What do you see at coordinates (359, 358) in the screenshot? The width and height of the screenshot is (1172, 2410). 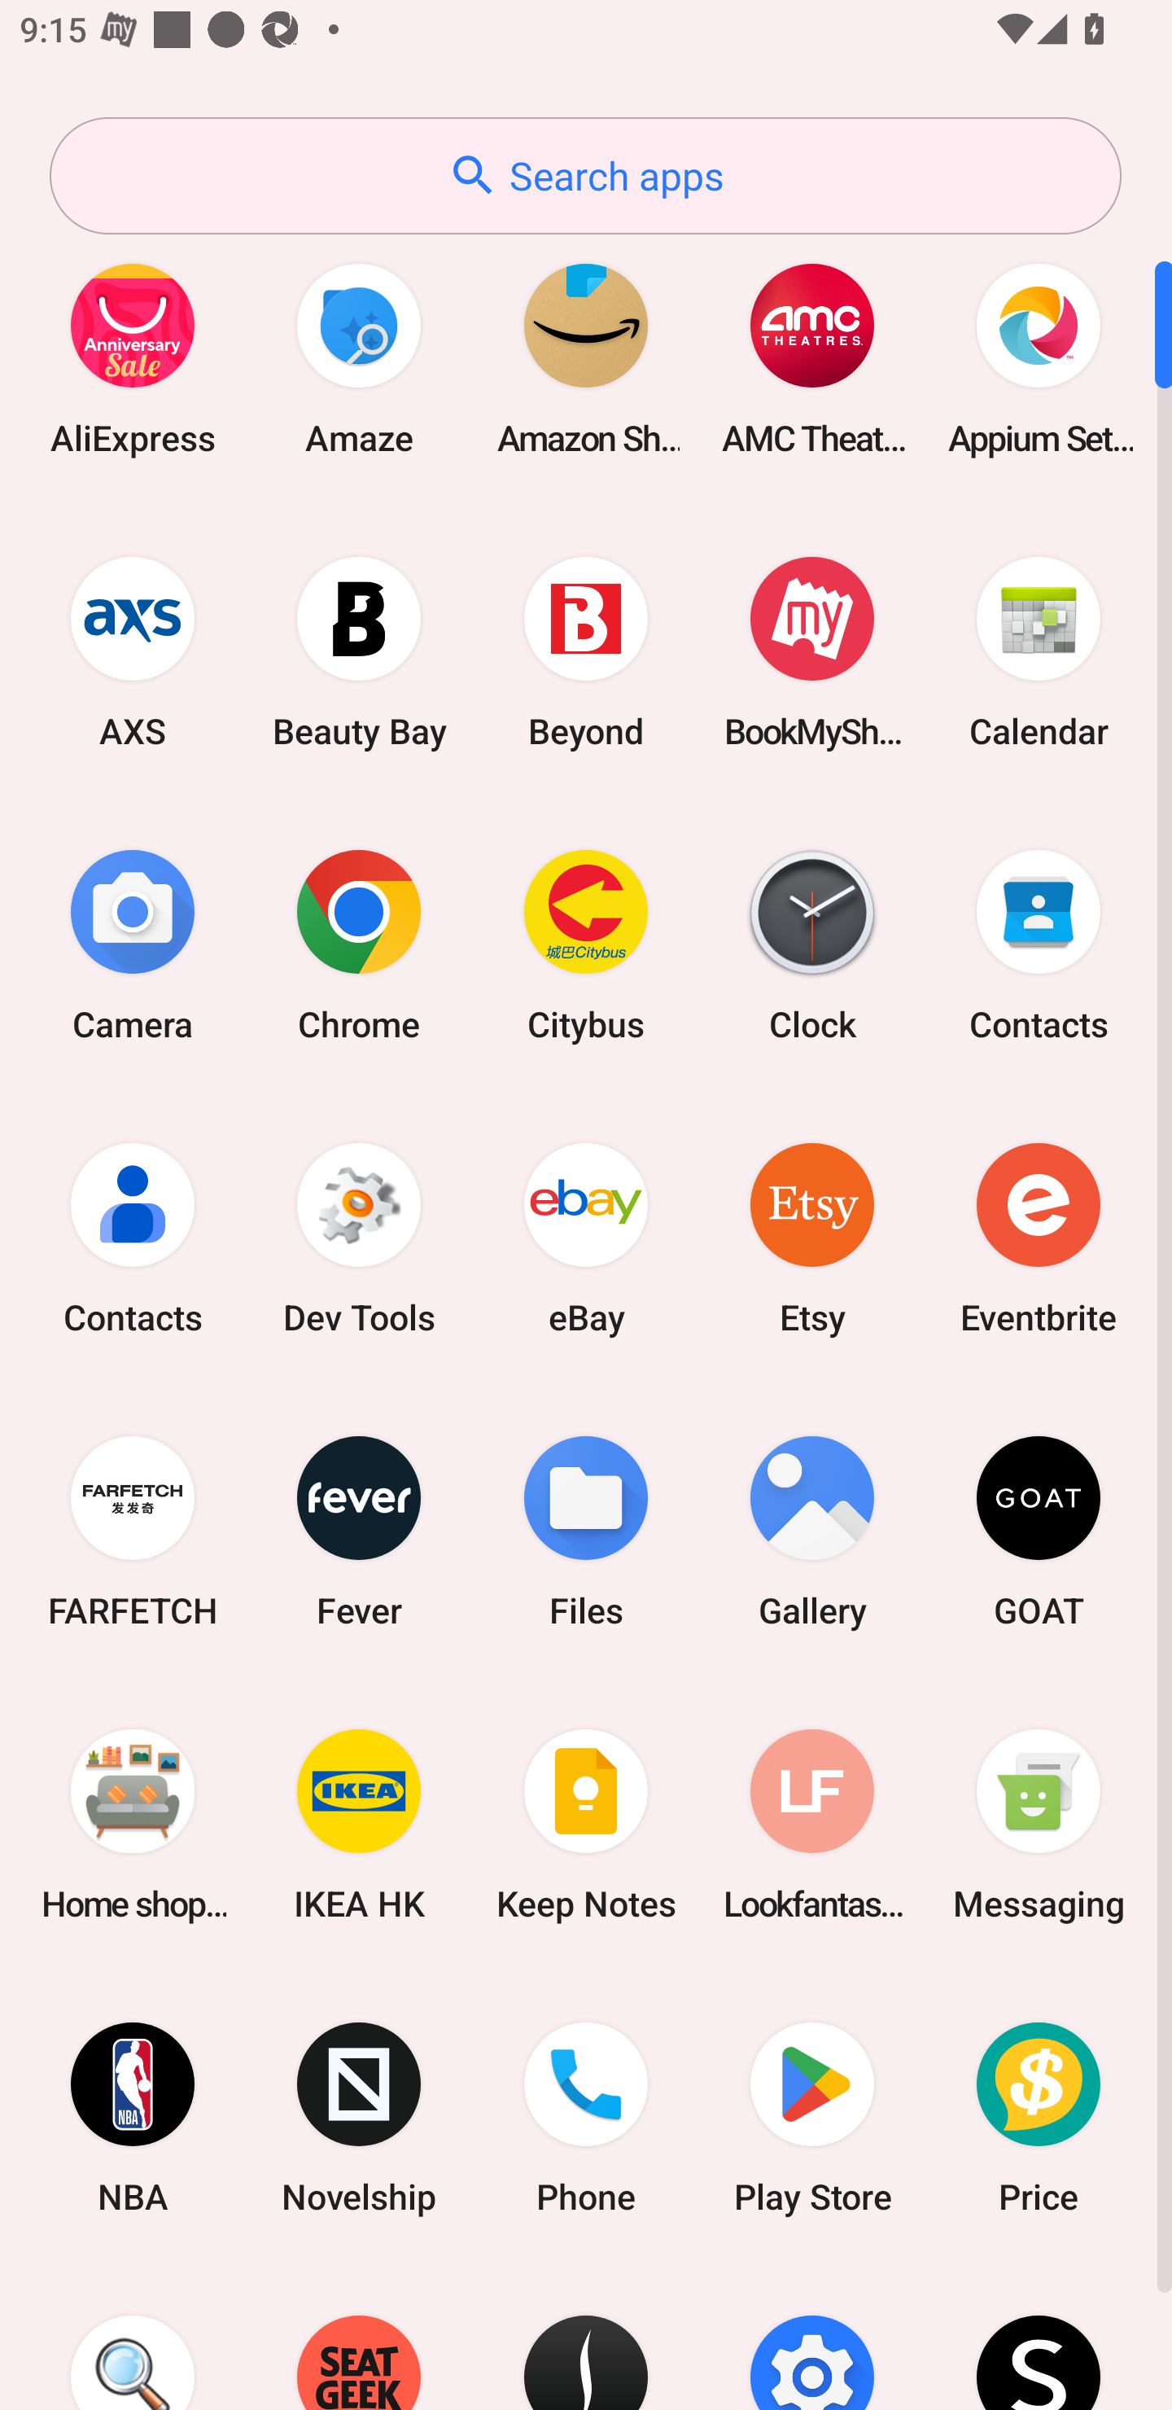 I see `Amaze` at bounding box center [359, 358].